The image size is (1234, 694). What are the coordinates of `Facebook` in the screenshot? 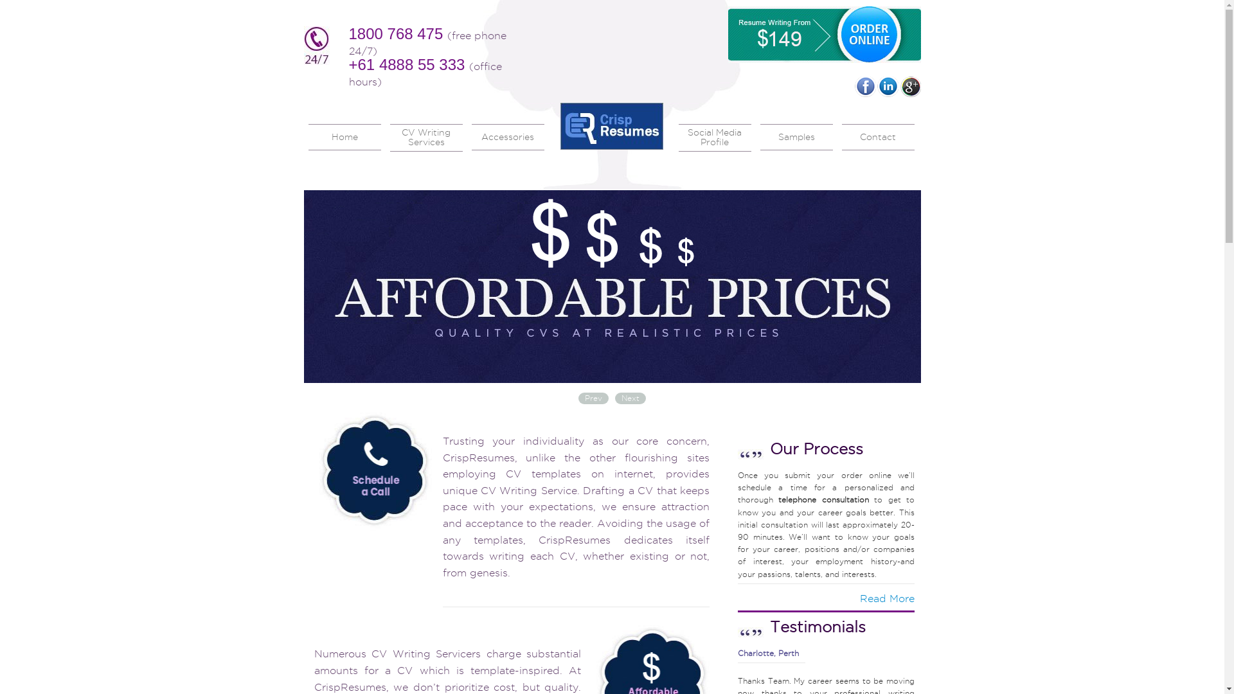 It's located at (865, 87).